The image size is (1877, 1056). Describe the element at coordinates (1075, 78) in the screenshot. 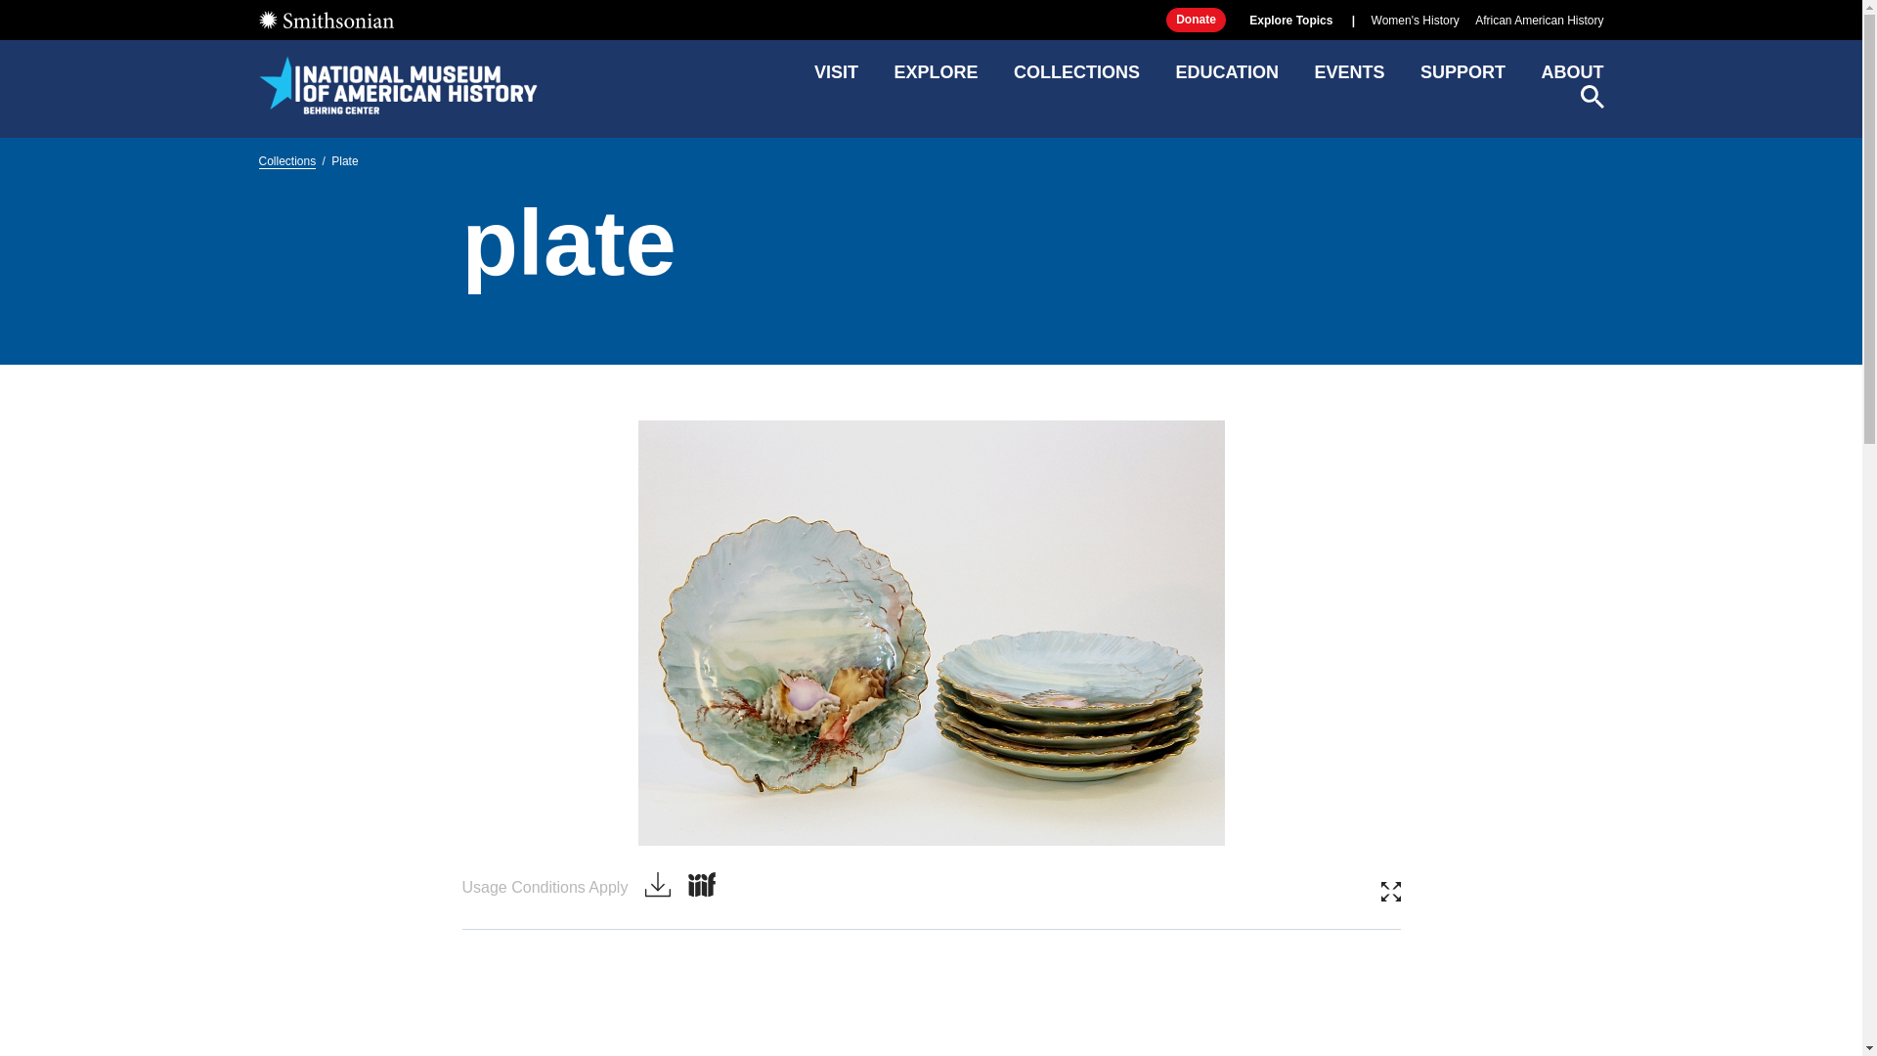

I see `COLLECTIONS` at that location.